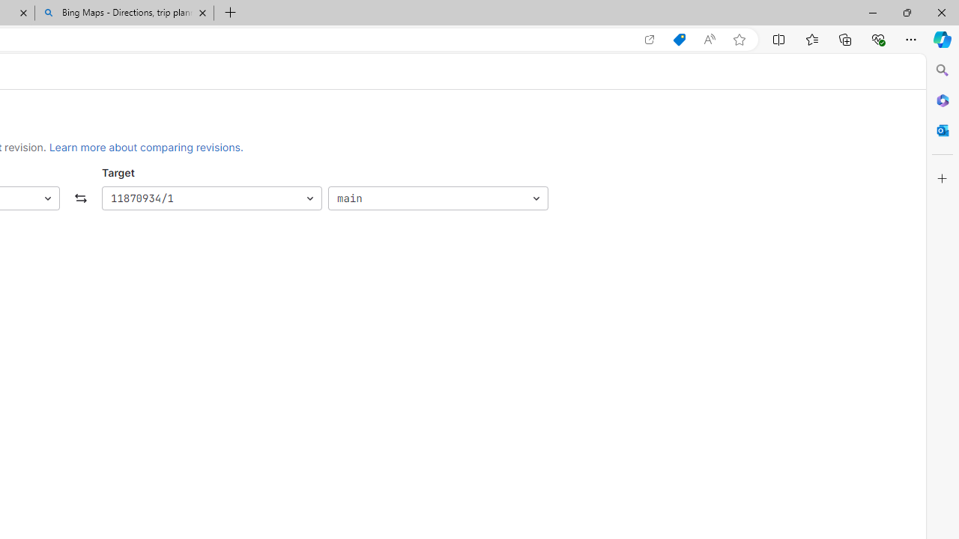 The width and height of the screenshot is (959, 539). Describe the element at coordinates (146, 147) in the screenshot. I see `Learn more about comparing revisions.` at that location.